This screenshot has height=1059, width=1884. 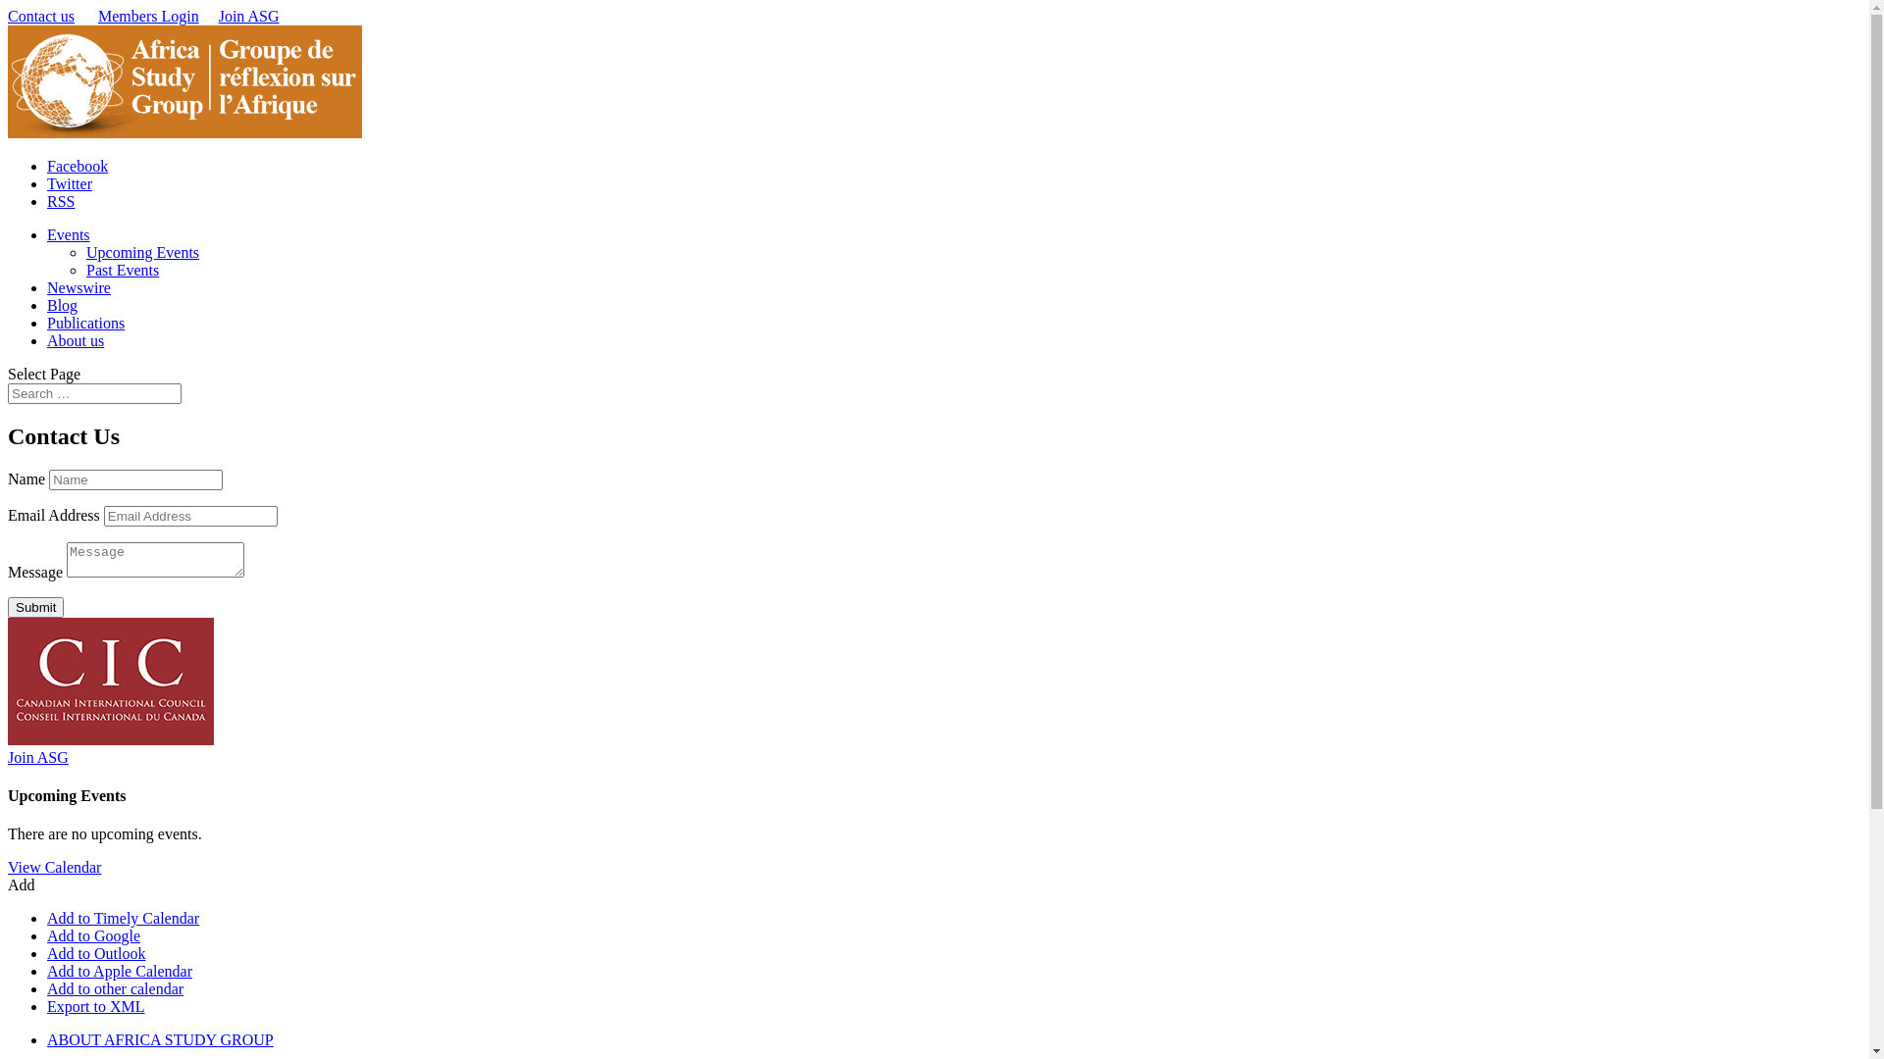 What do you see at coordinates (78, 288) in the screenshot?
I see `Newswire` at bounding box center [78, 288].